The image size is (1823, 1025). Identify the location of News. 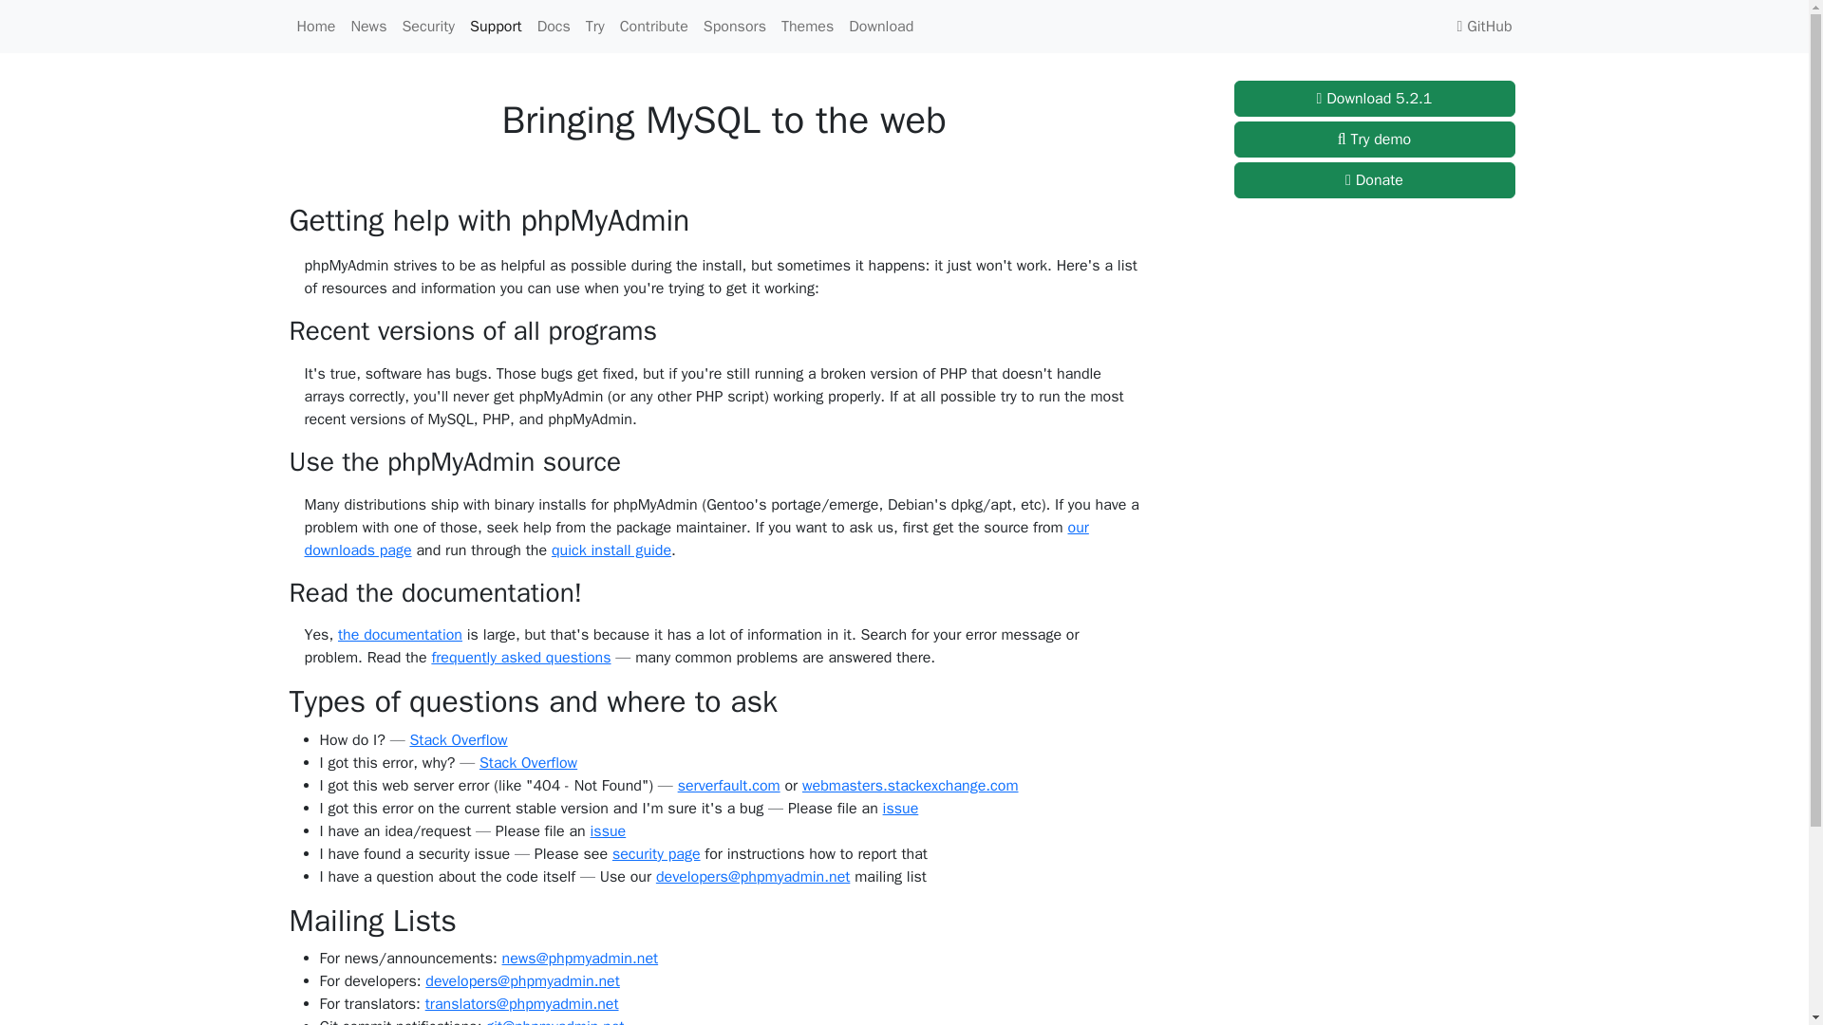
(367, 26).